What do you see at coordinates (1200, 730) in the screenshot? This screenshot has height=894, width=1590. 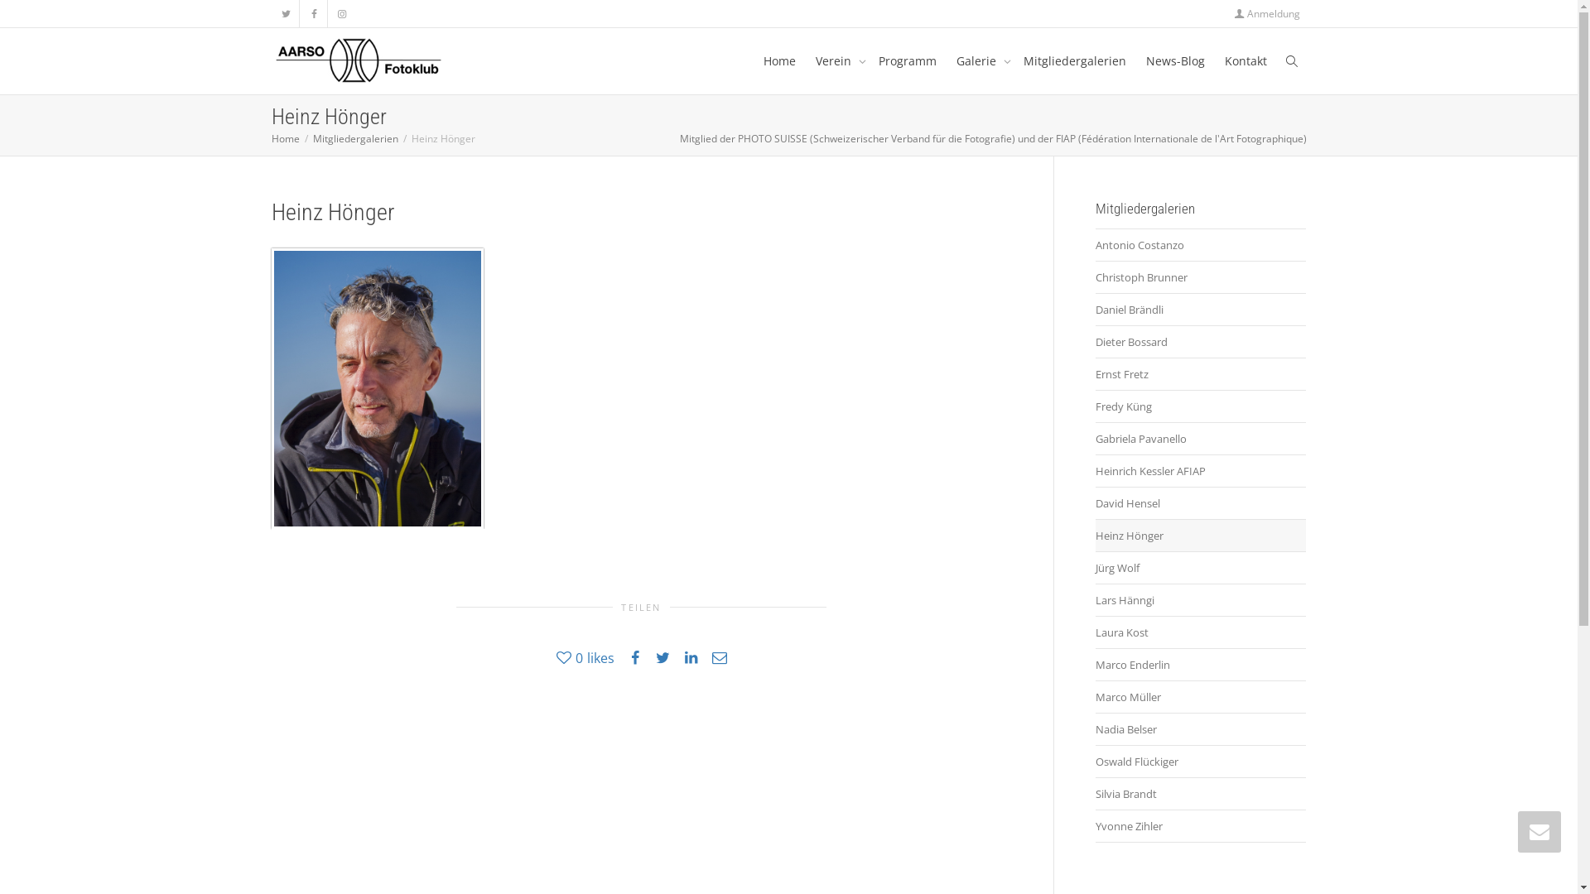 I see `Nadia Belser` at bounding box center [1200, 730].